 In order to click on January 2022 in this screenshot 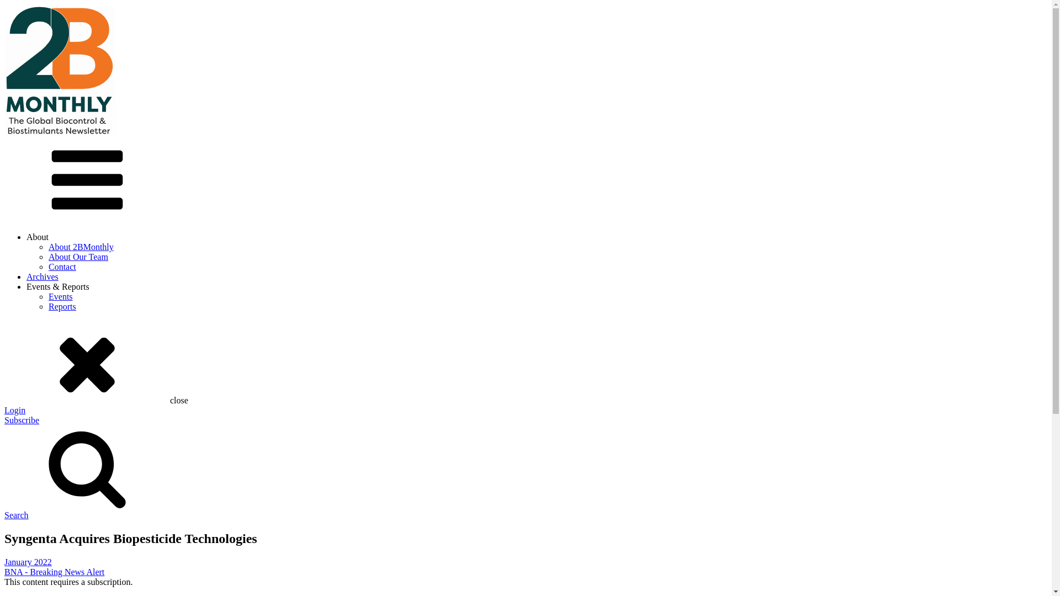, I will do `click(28, 562)`.